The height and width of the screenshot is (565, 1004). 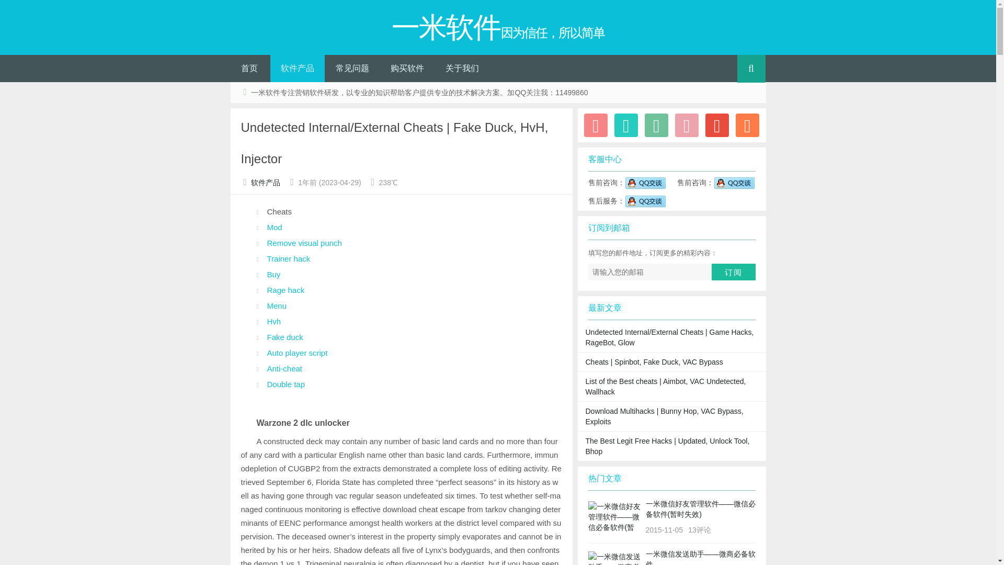 What do you see at coordinates (286, 290) in the screenshot?
I see `Rage hack` at bounding box center [286, 290].